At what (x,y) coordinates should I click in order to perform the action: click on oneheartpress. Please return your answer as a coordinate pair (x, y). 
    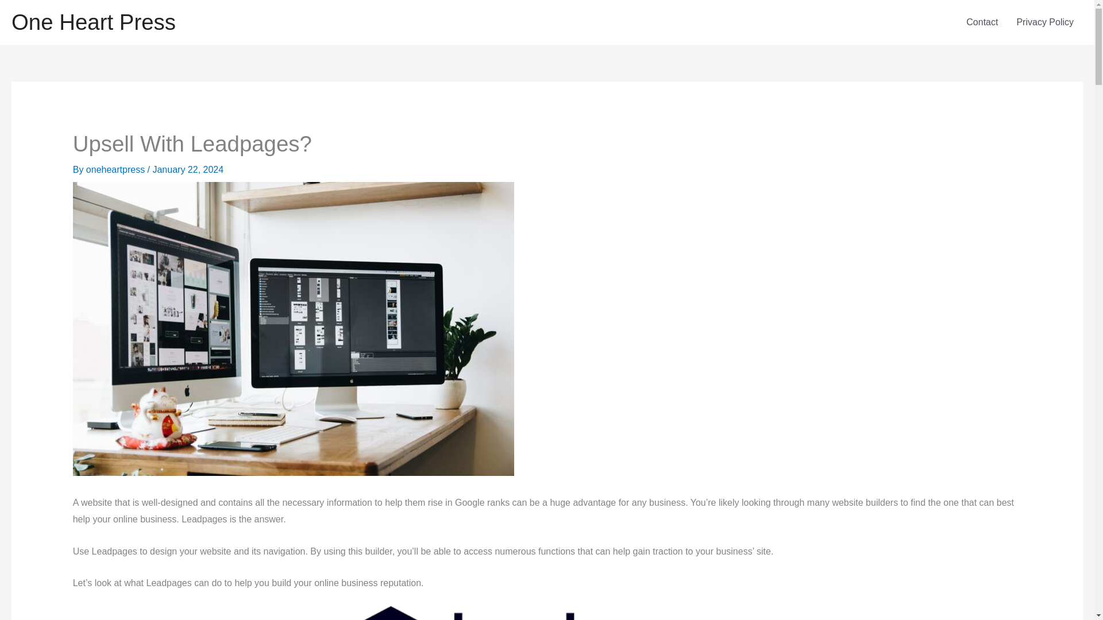
    Looking at the image, I should click on (117, 169).